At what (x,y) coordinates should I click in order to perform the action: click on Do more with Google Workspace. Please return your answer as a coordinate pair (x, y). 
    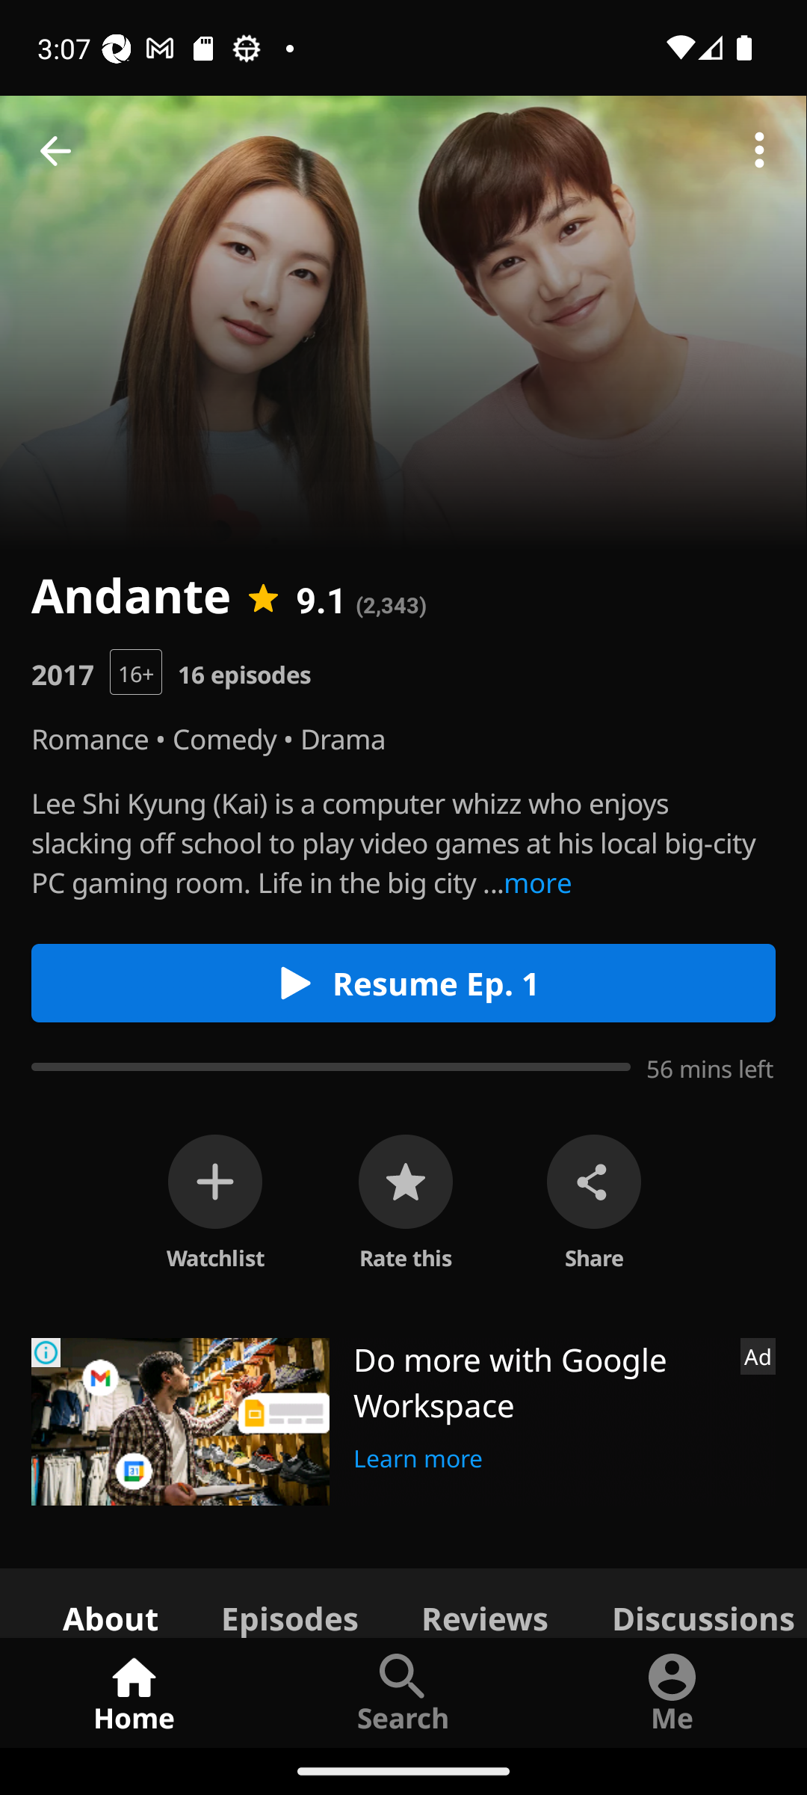
    Looking at the image, I should click on (539, 1382).